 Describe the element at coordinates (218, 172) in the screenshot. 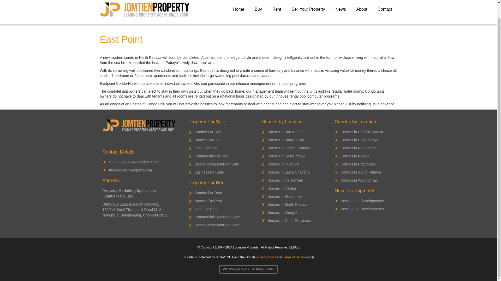

I see `Business For Sale` at that location.